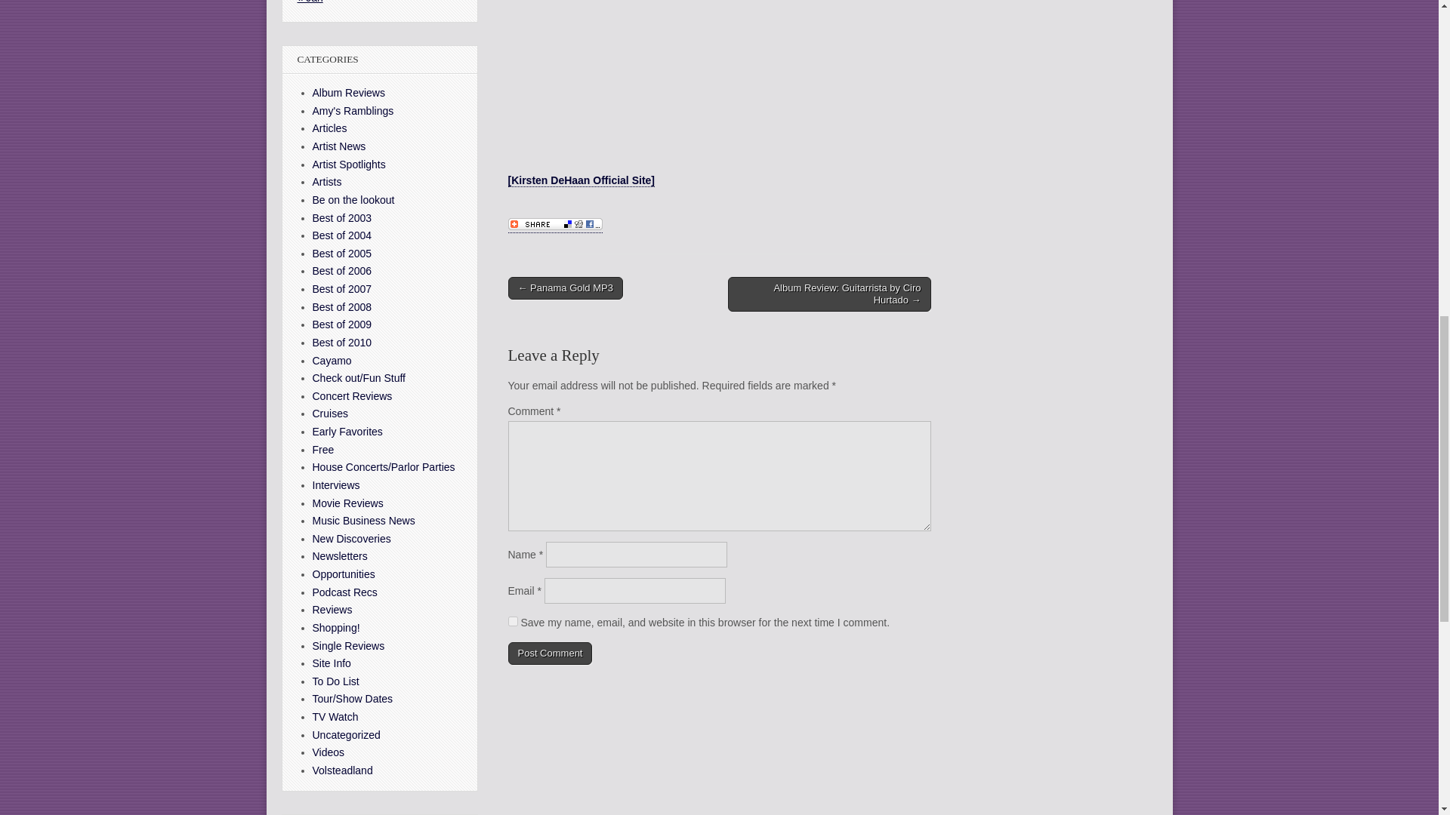  I want to click on Album Reviews, so click(349, 92).